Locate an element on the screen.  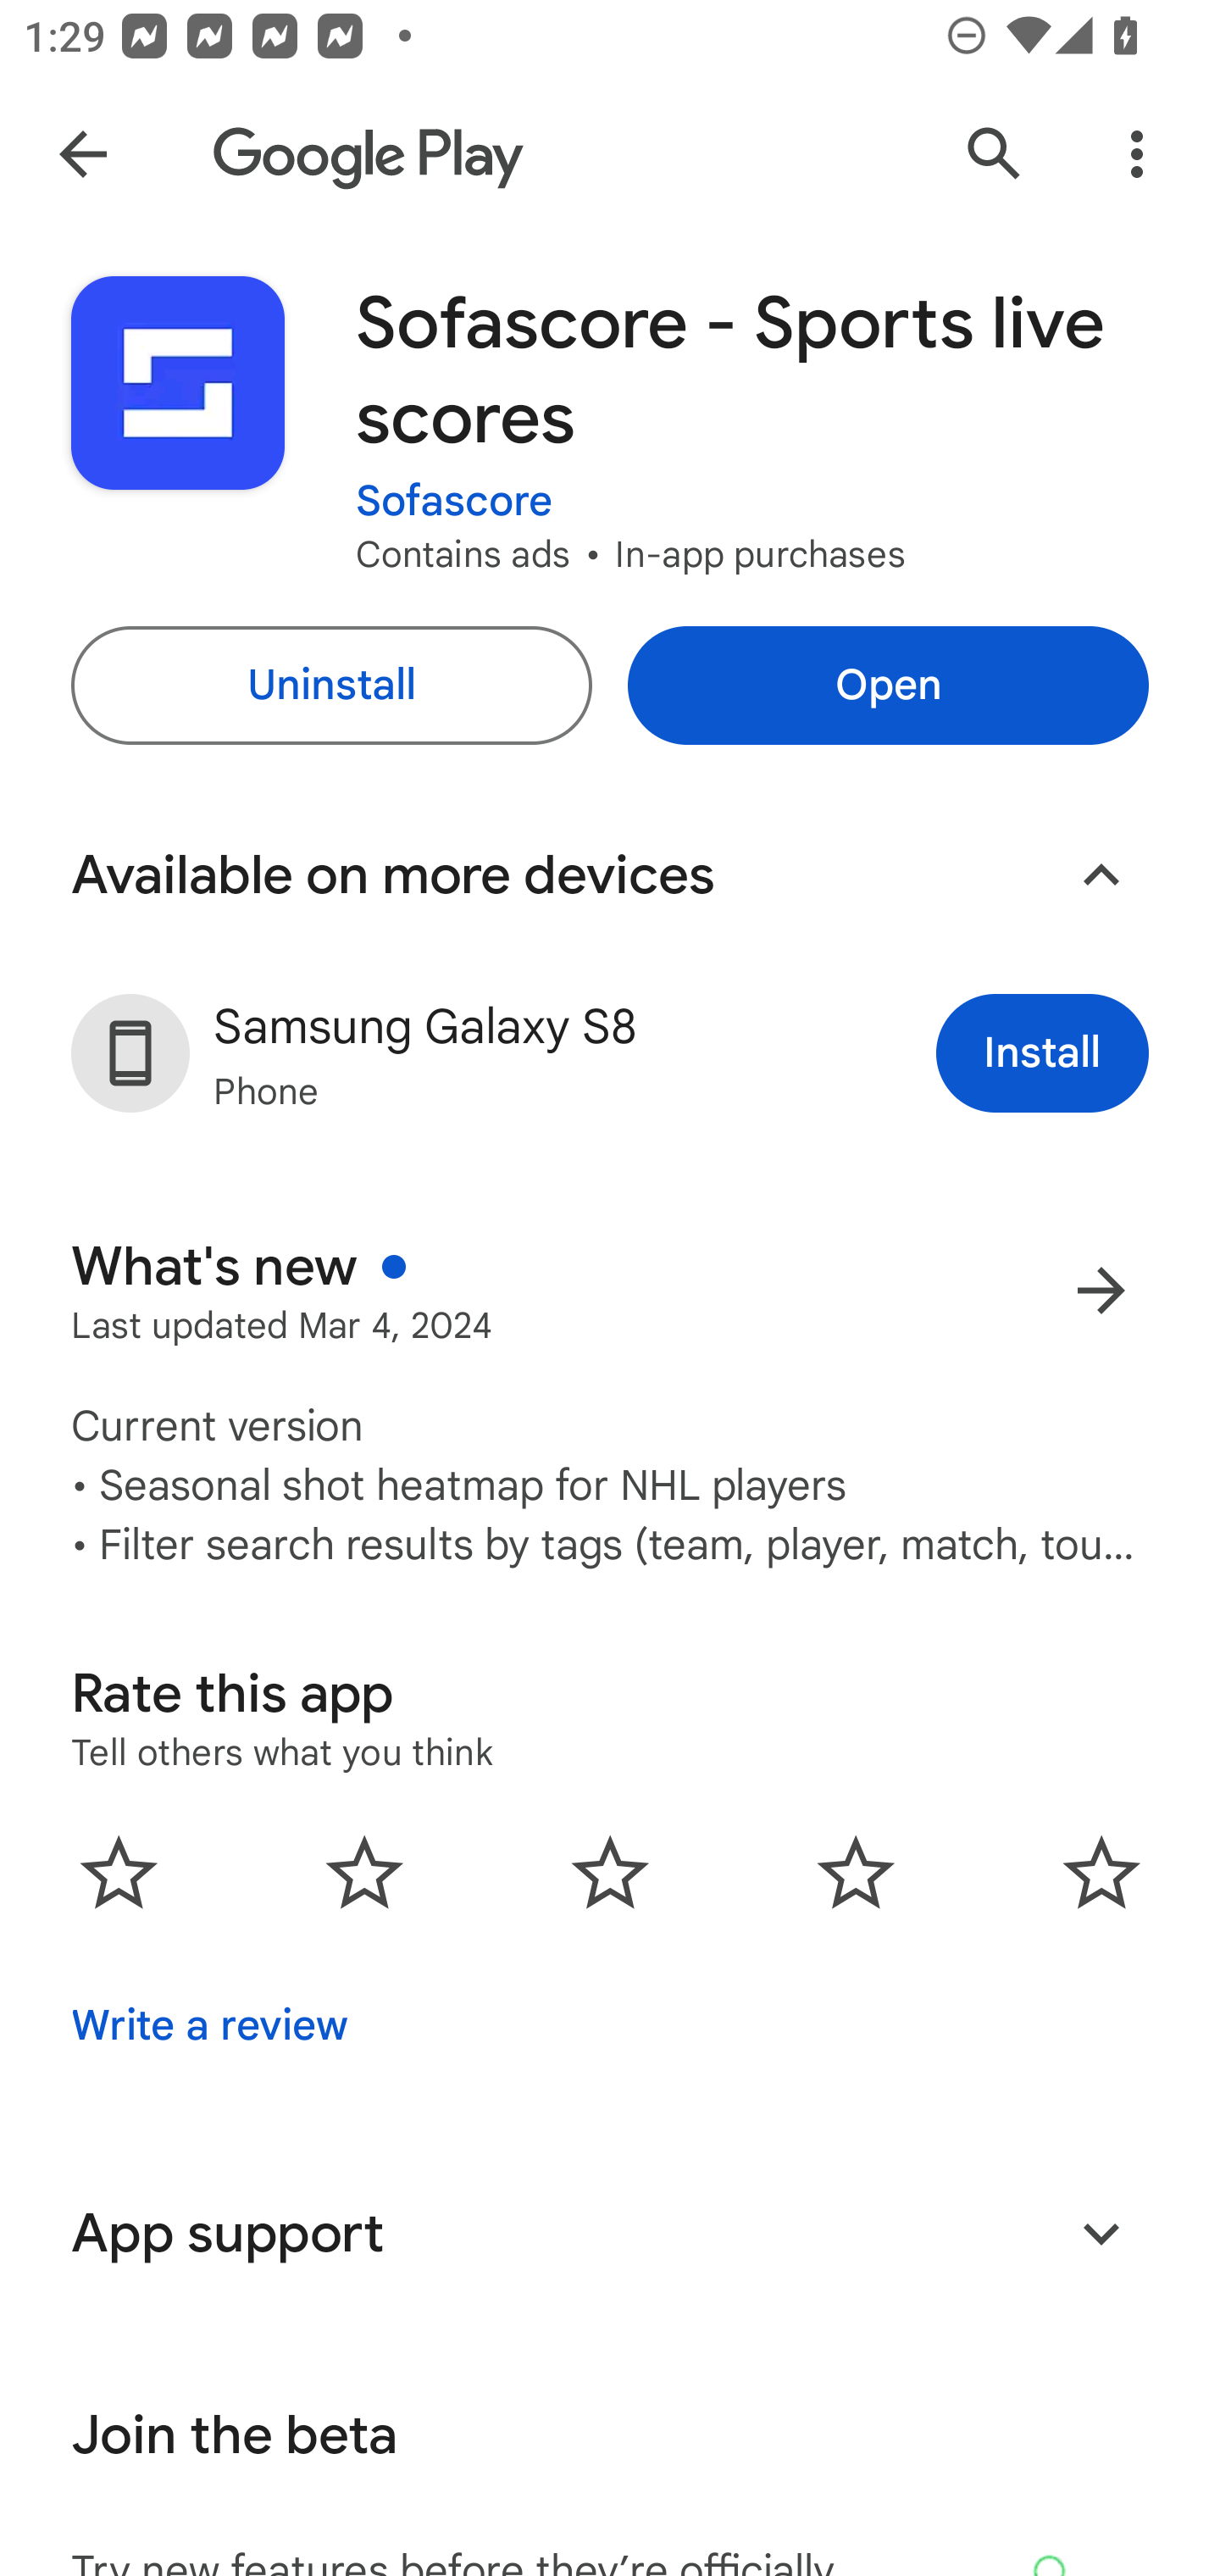
More results for What's new is located at coordinates (1101, 1290).